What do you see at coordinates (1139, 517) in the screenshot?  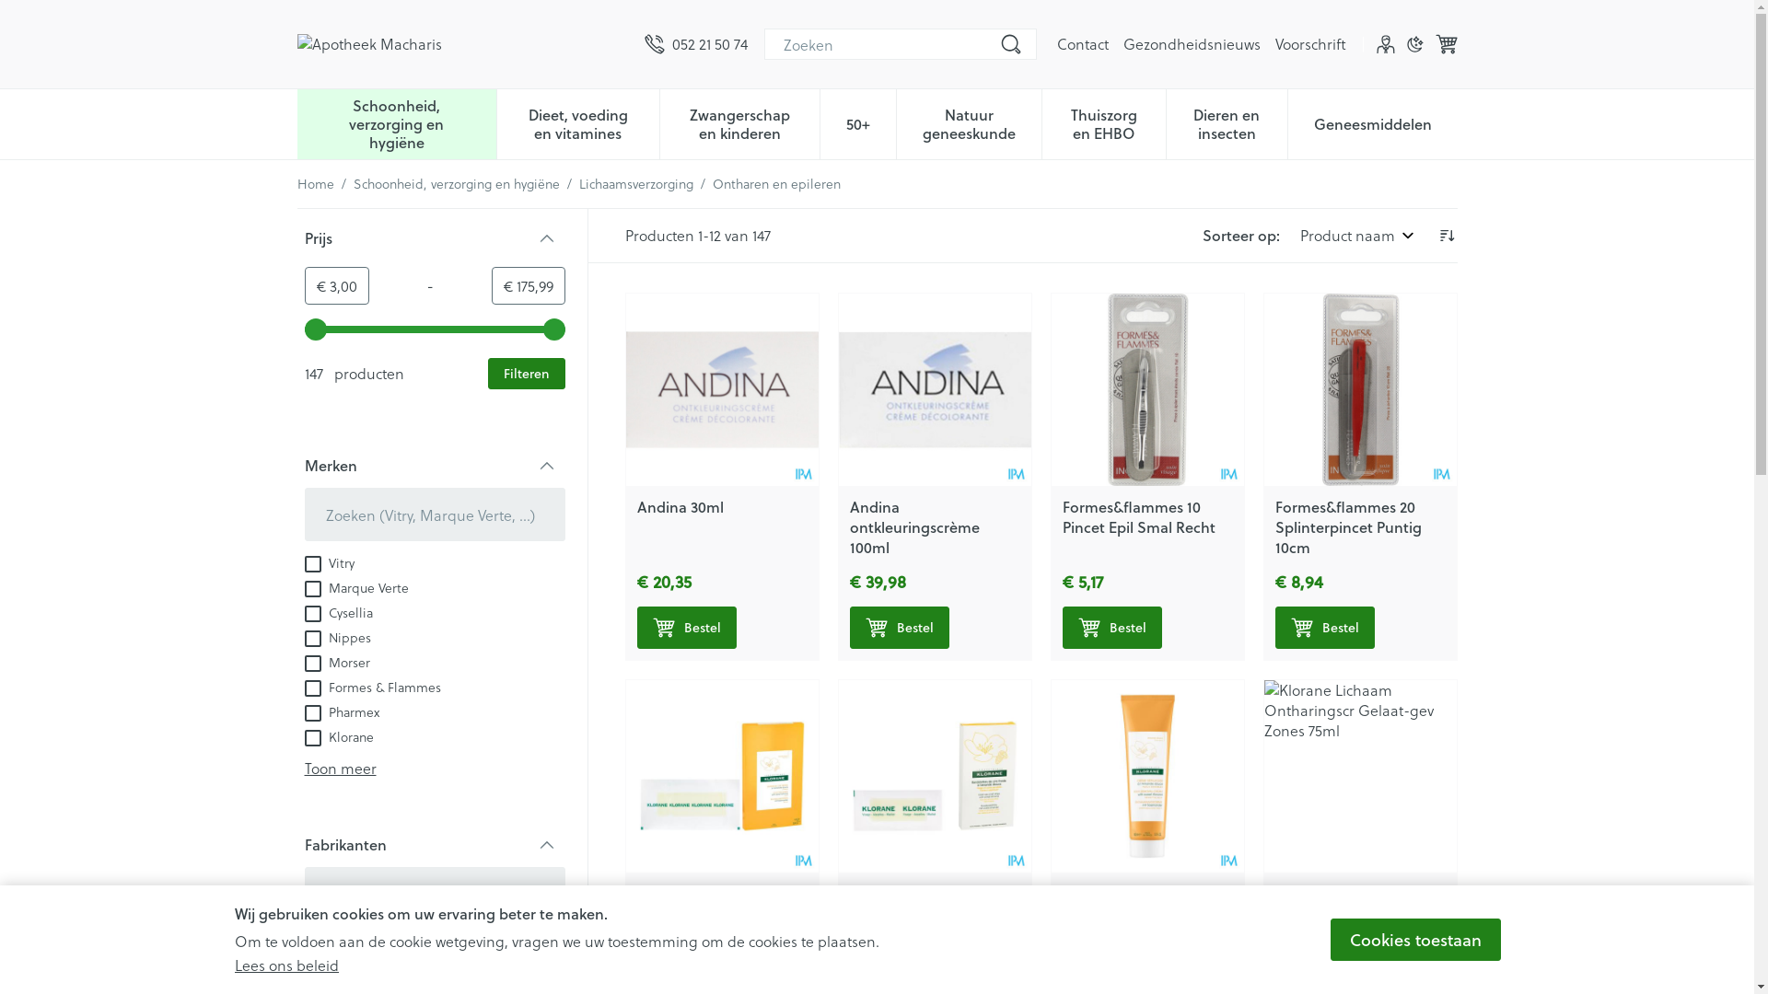 I see `Formes&flammes 10 Pincet Epil Smal Recht` at bounding box center [1139, 517].